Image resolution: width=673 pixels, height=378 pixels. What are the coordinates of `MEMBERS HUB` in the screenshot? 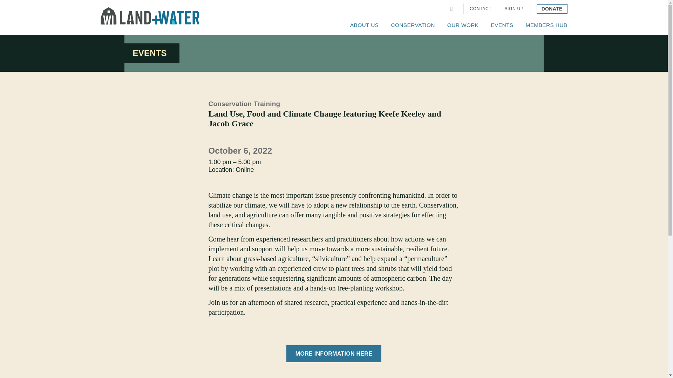 It's located at (546, 25).